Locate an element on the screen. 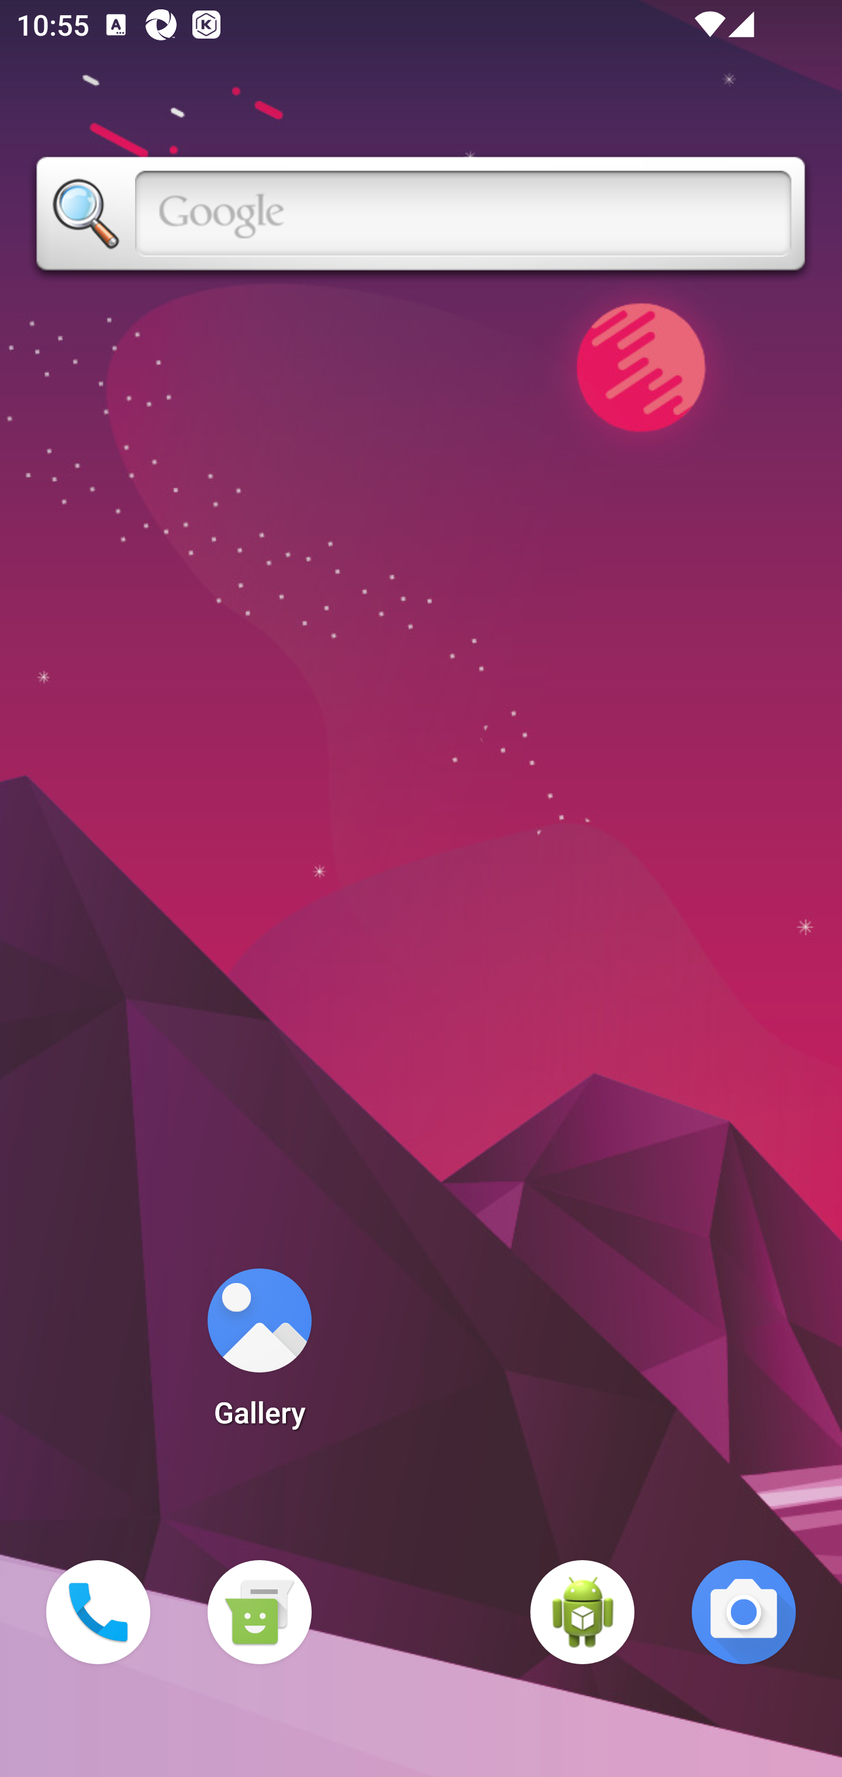 This screenshot has height=1777, width=842. Phone is located at coordinates (98, 1612).